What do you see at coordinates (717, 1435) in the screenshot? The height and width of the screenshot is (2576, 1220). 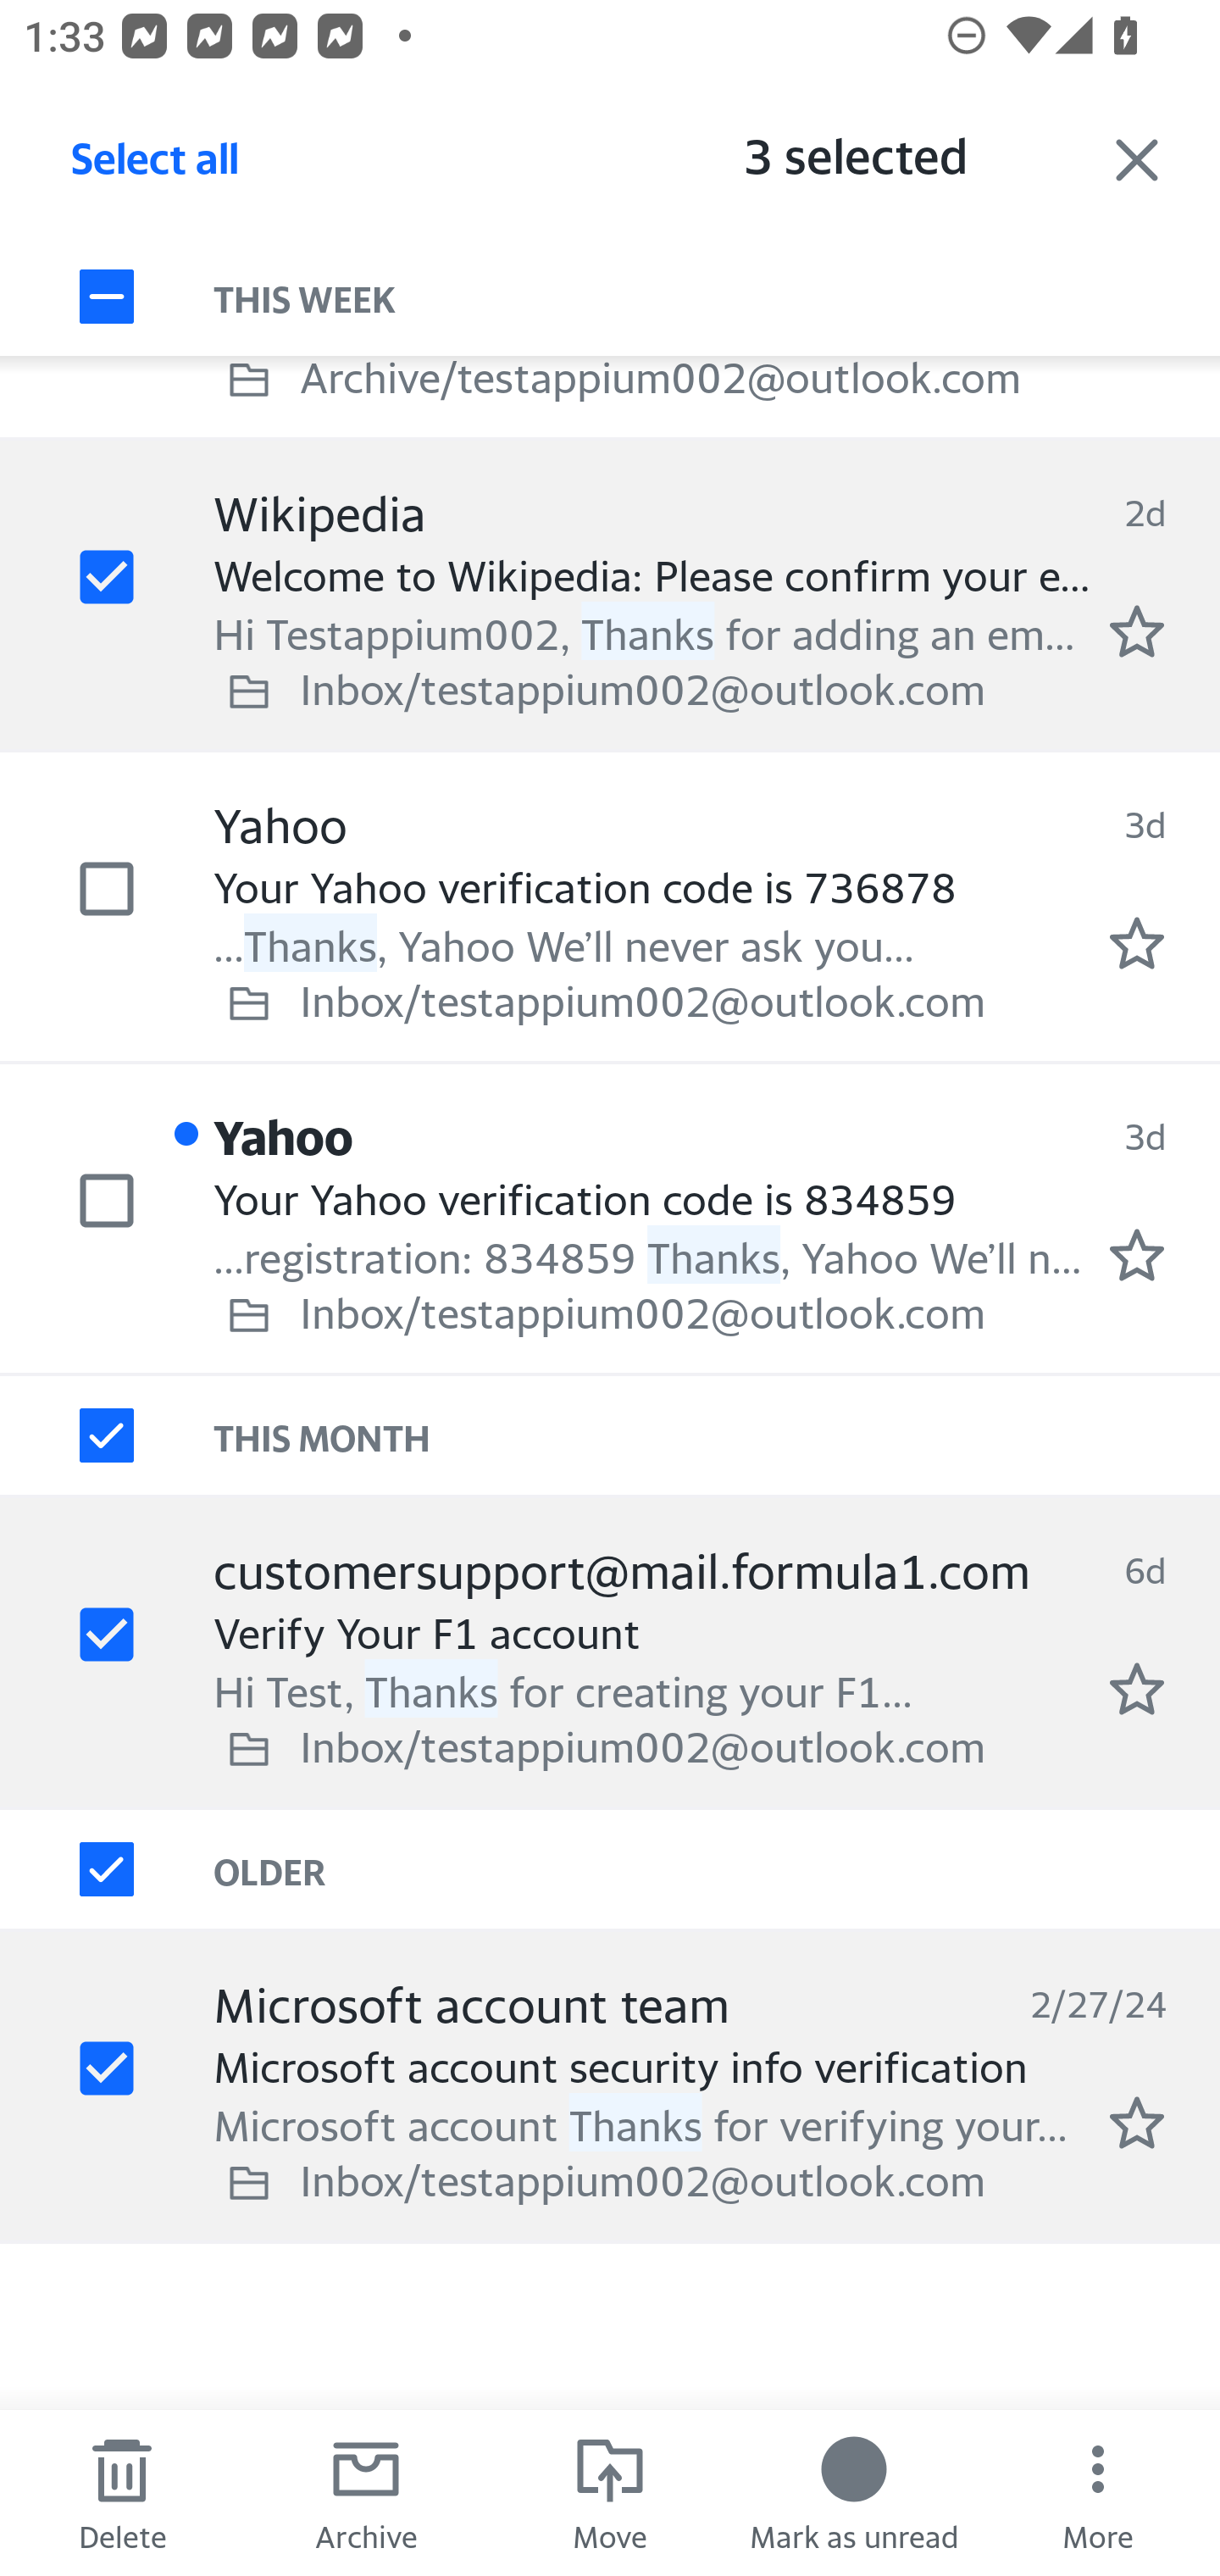 I see `THIS MONTH` at bounding box center [717, 1435].